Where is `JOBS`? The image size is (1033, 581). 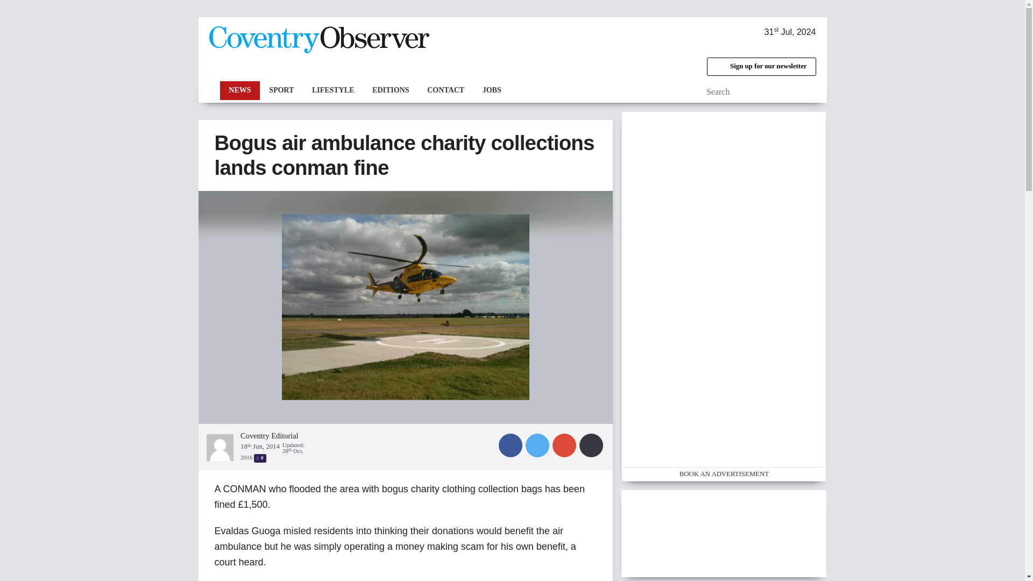
JOBS is located at coordinates (492, 90).